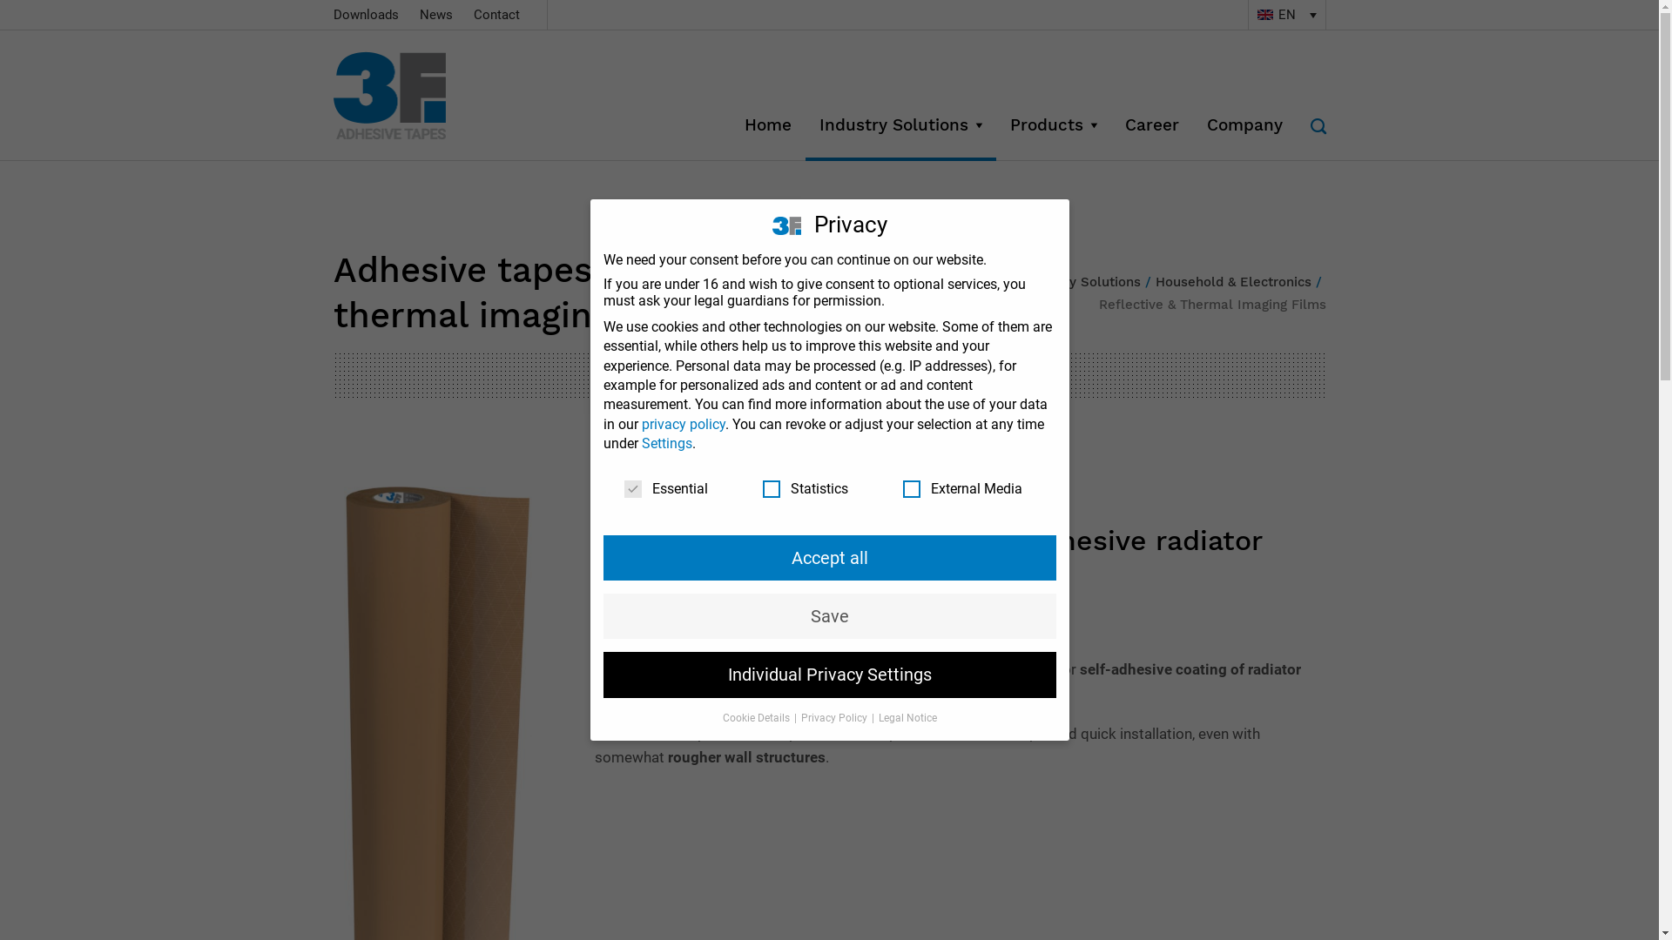 The height and width of the screenshot is (940, 1672). Describe the element at coordinates (907, 718) in the screenshot. I see `Legal Notice` at that location.